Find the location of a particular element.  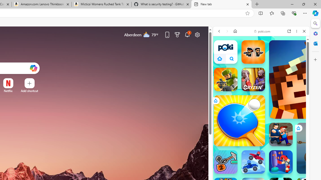

Ping Pong Go! is located at coordinates (239, 120).